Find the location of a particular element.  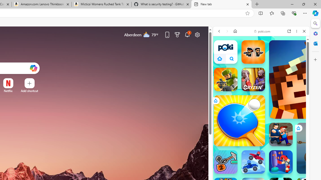

Ping Pong Go! is located at coordinates (239, 120).